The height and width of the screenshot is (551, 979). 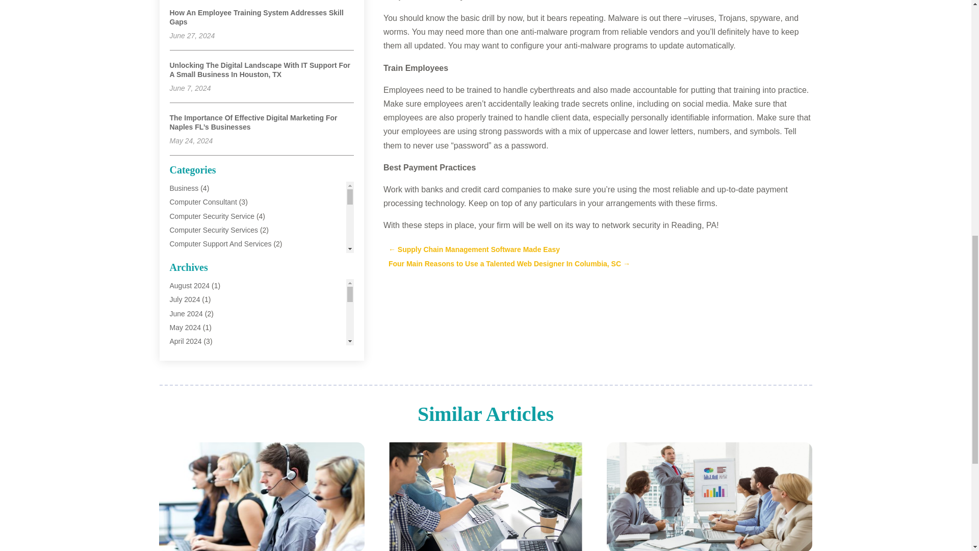 What do you see at coordinates (214, 230) in the screenshot?
I see `Computer Security Services` at bounding box center [214, 230].